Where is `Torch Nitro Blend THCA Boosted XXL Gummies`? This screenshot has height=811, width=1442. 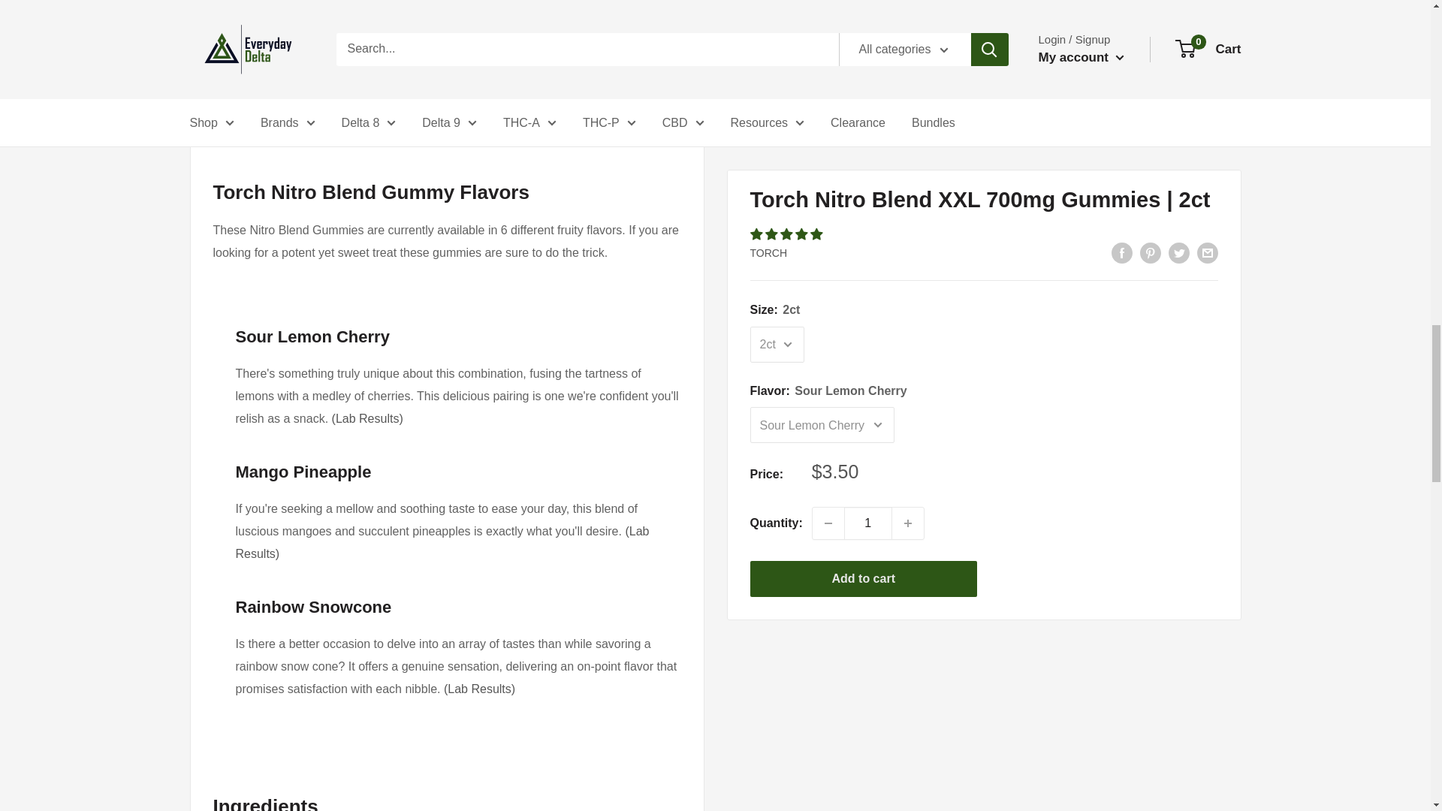
Torch Nitro Blend THCA Boosted XXL Gummies is located at coordinates (367, 418).